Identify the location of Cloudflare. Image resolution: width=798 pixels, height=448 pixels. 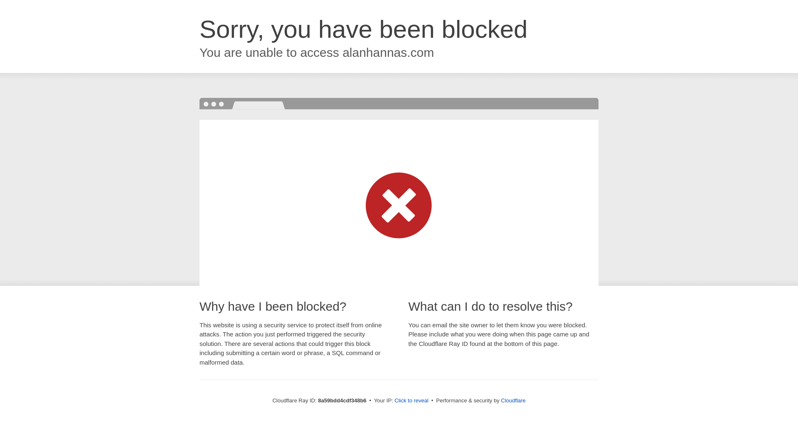
(513, 400).